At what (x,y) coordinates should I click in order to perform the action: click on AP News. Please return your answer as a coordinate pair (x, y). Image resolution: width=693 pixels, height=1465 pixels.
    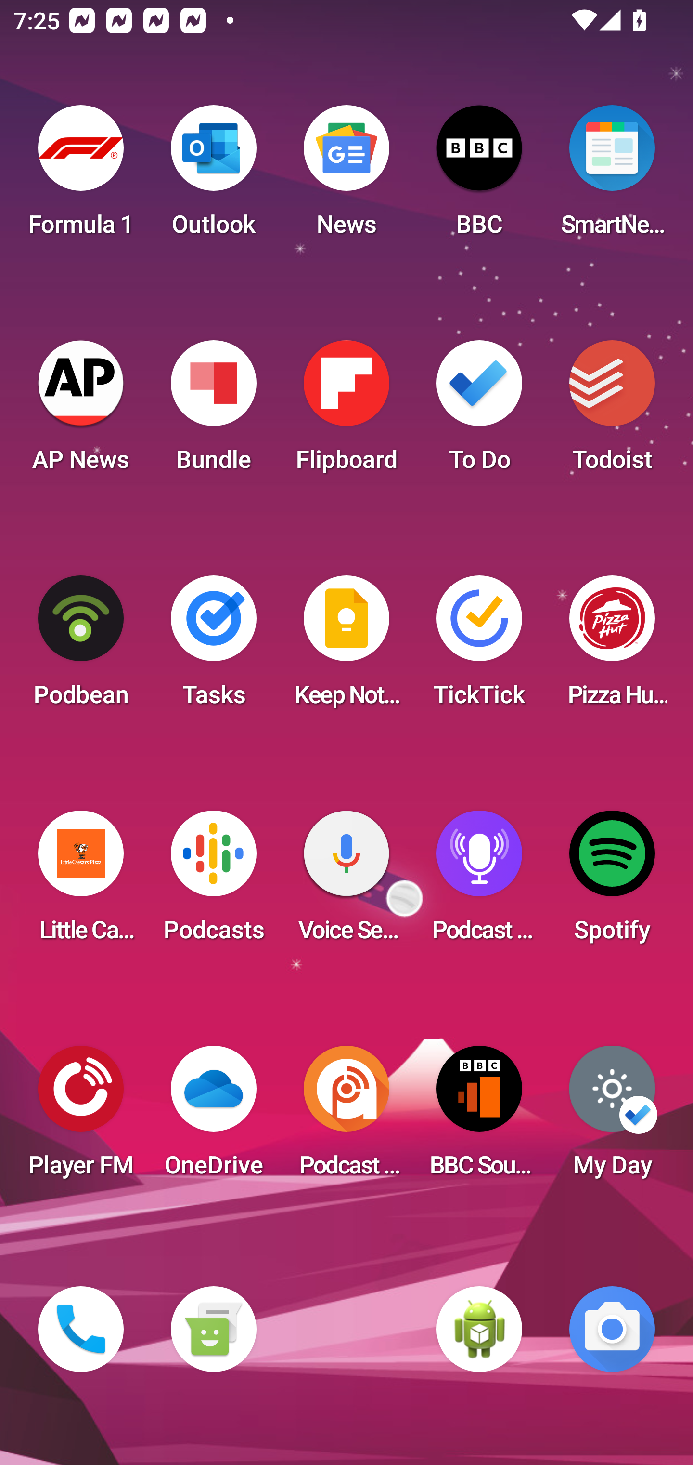
    Looking at the image, I should click on (81, 412).